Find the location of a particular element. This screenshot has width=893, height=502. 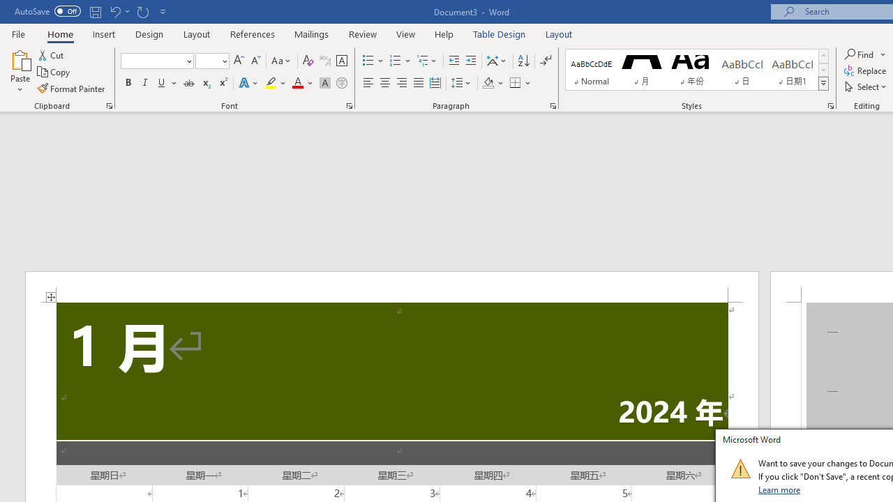

Review is located at coordinates (363, 33).